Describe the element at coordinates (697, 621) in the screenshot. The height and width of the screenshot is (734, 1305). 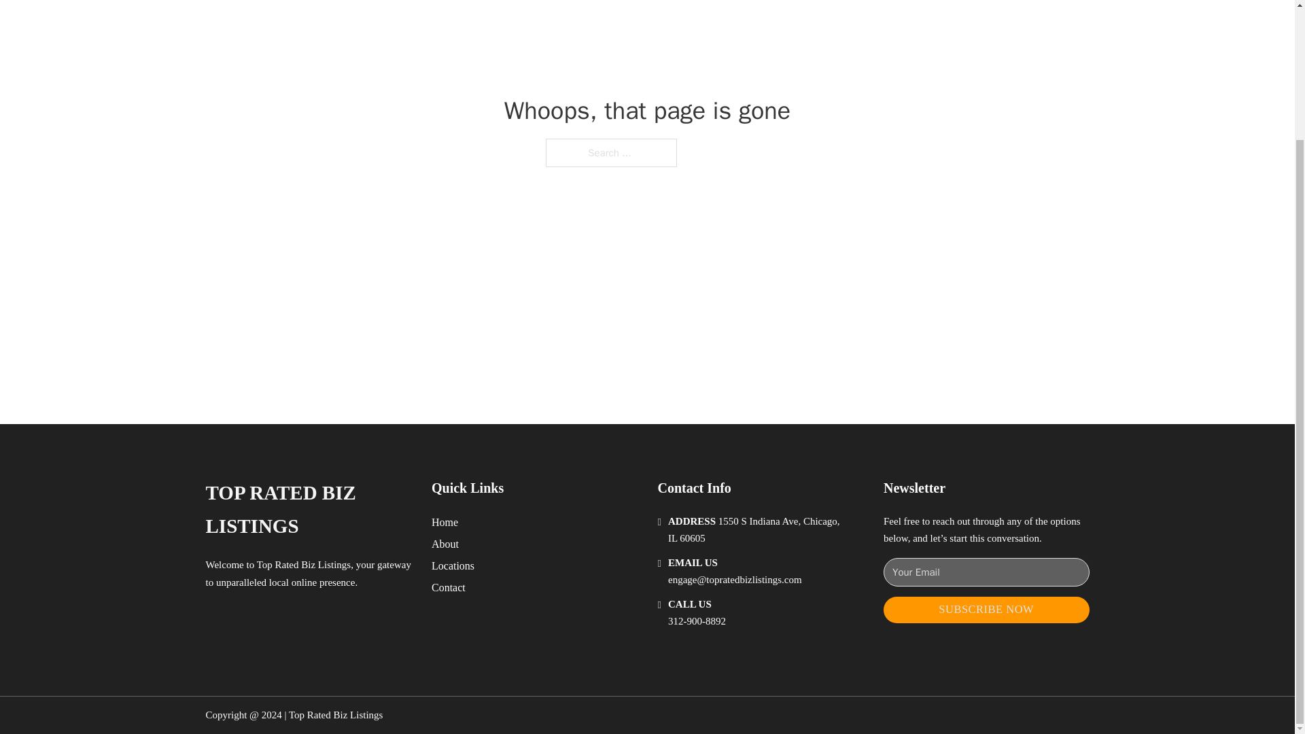
I see `312-900-8892` at that location.